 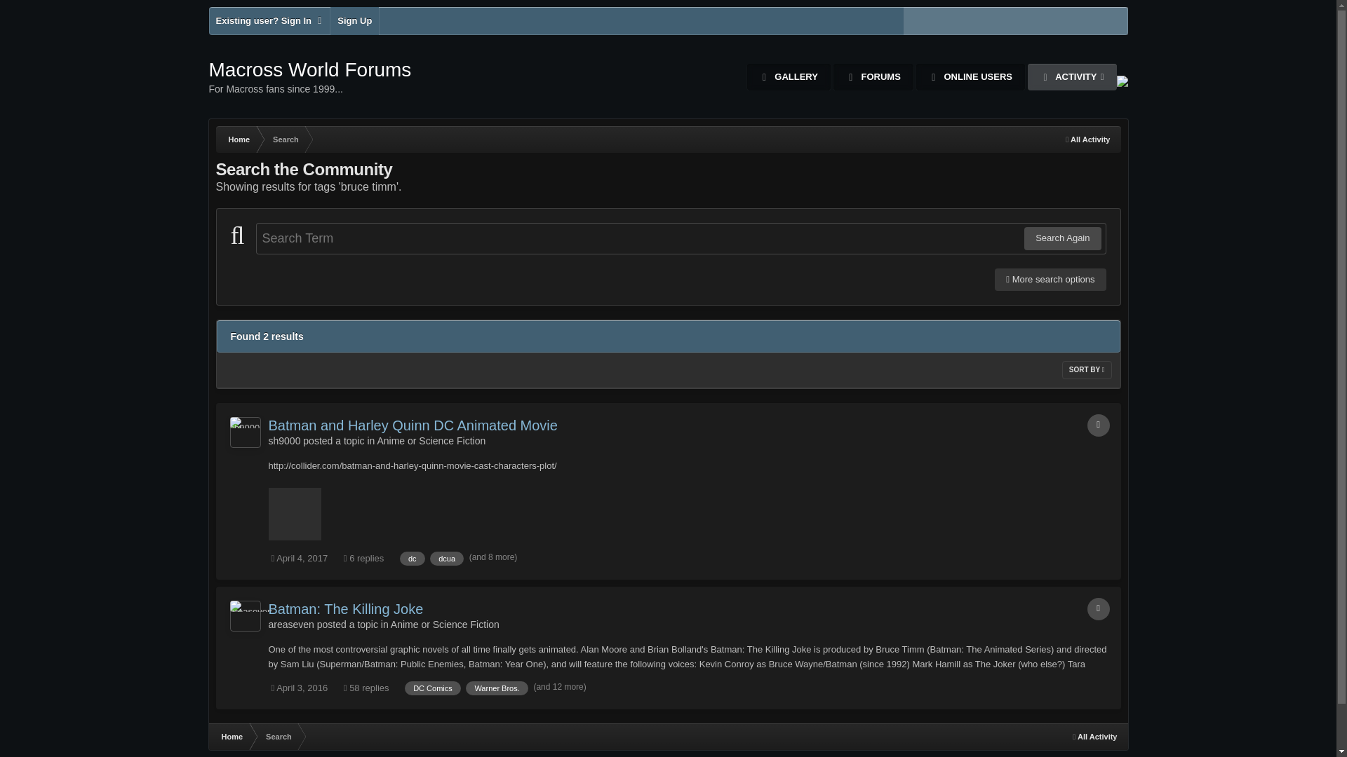 I want to click on GALLERY, so click(x=789, y=76).